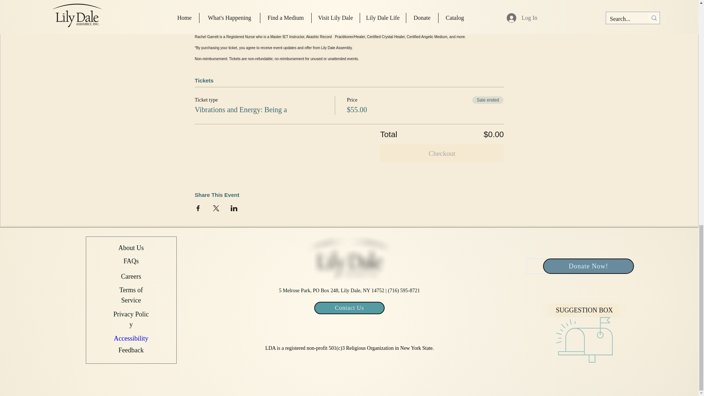  What do you see at coordinates (442, 153) in the screenshot?
I see `Checkout` at bounding box center [442, 153].